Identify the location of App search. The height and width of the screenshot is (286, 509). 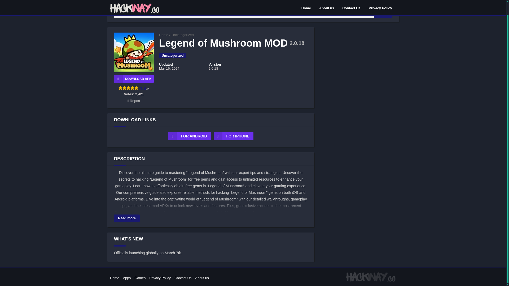
(383, 12).